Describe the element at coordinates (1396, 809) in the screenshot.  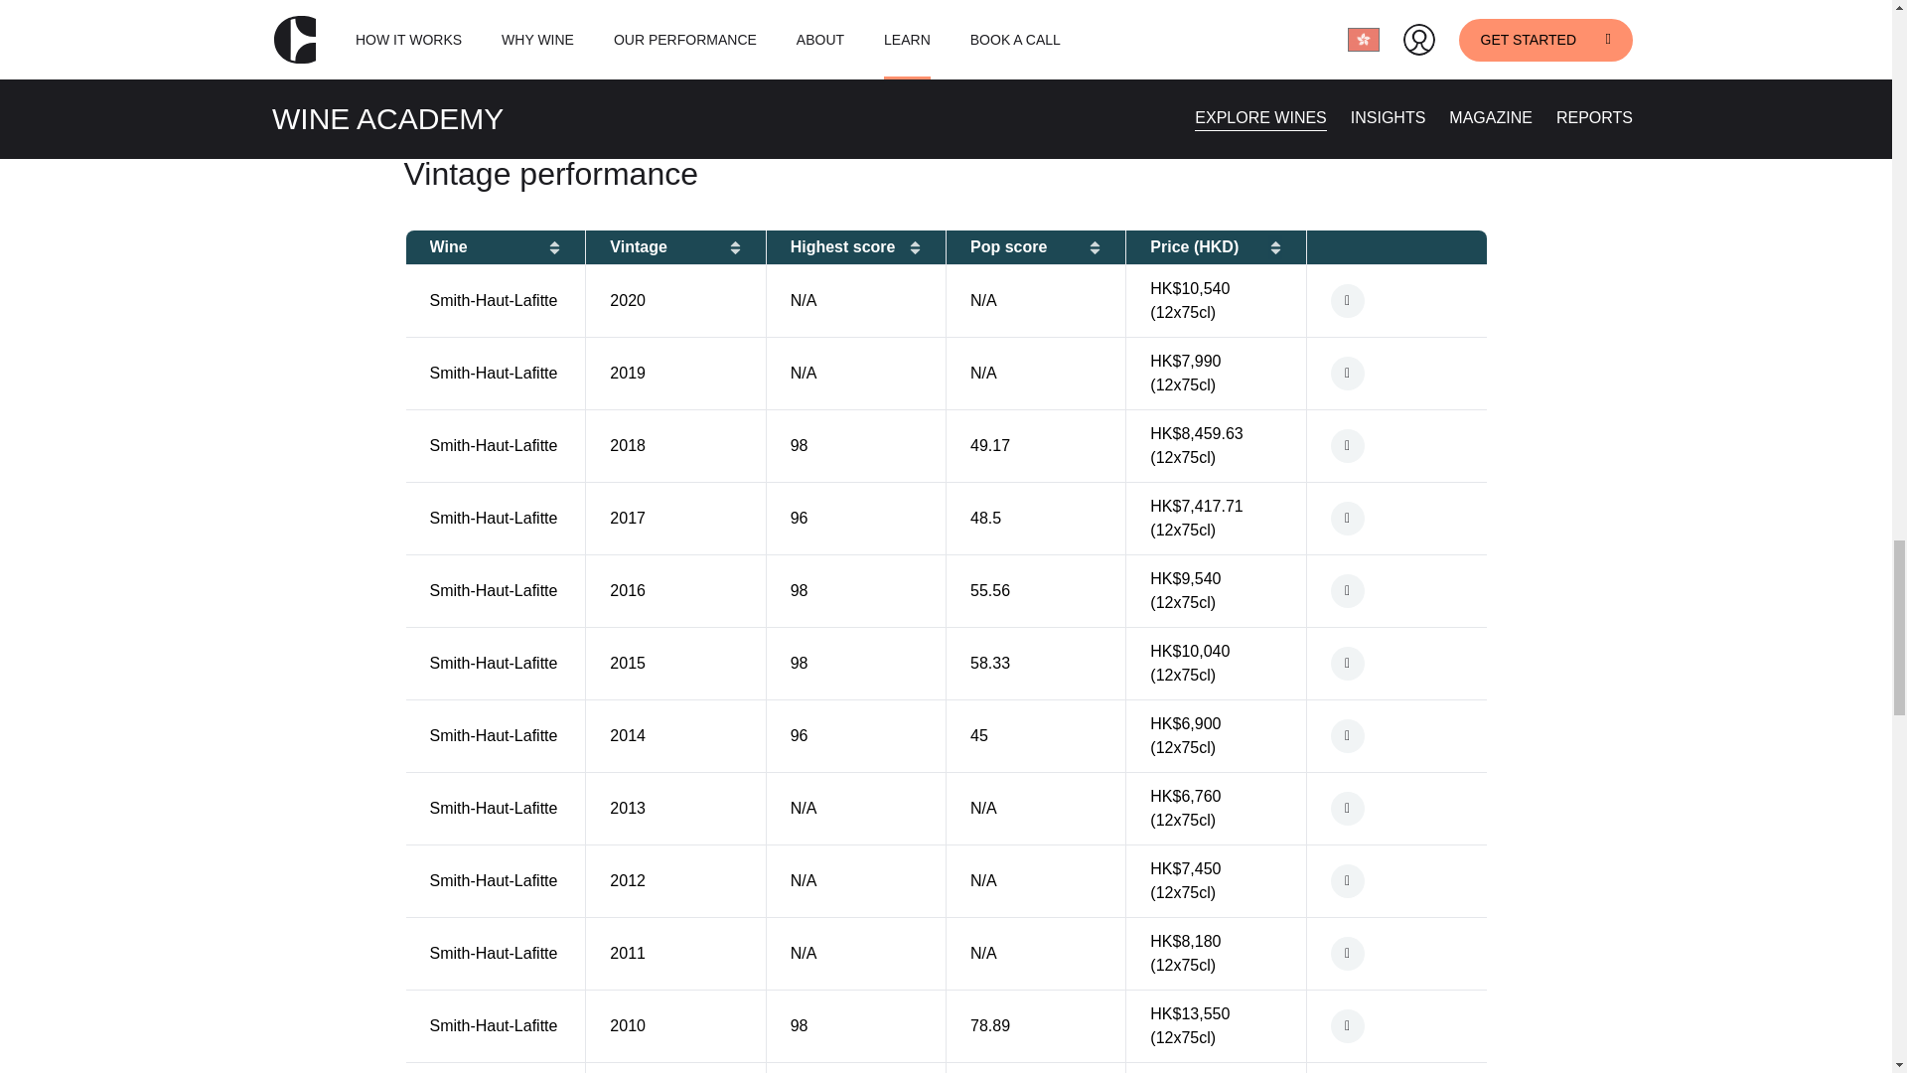
I see `Smith-Haut-Lafitte, 2013` at that location.